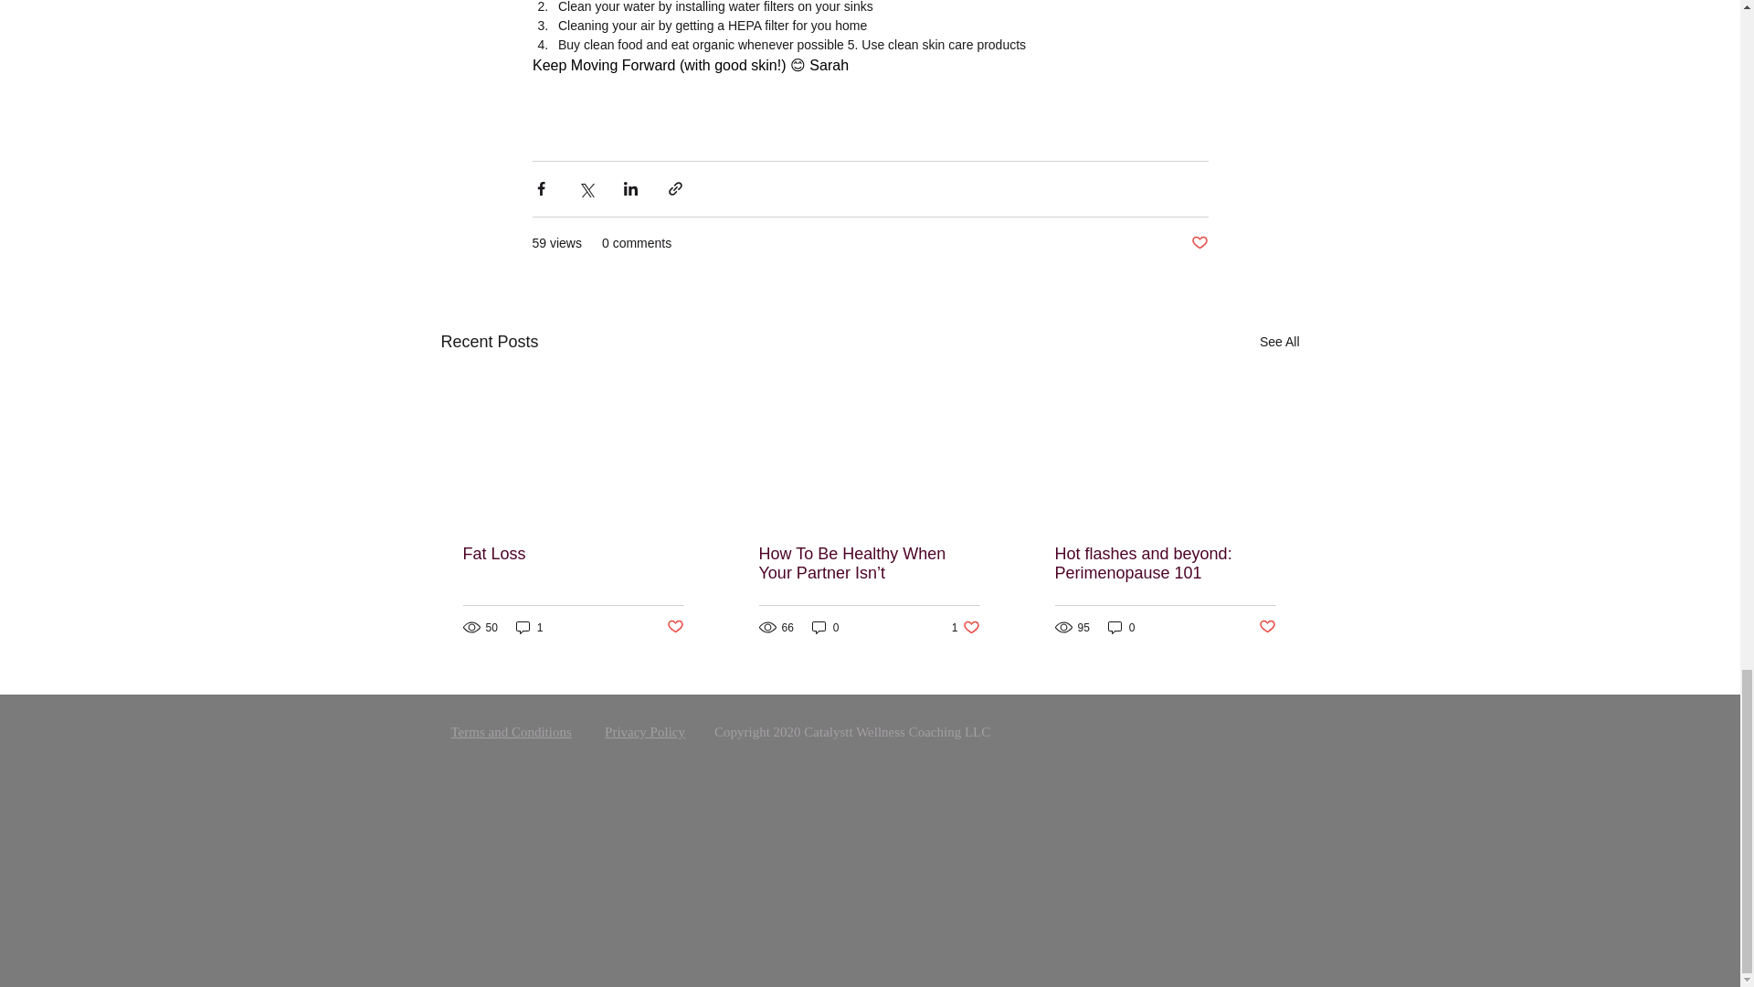 The width and height of the screenshot is (1754, 987). Describe the element at coordinates (530, 627) in the screenshot. I see `1` at that location.